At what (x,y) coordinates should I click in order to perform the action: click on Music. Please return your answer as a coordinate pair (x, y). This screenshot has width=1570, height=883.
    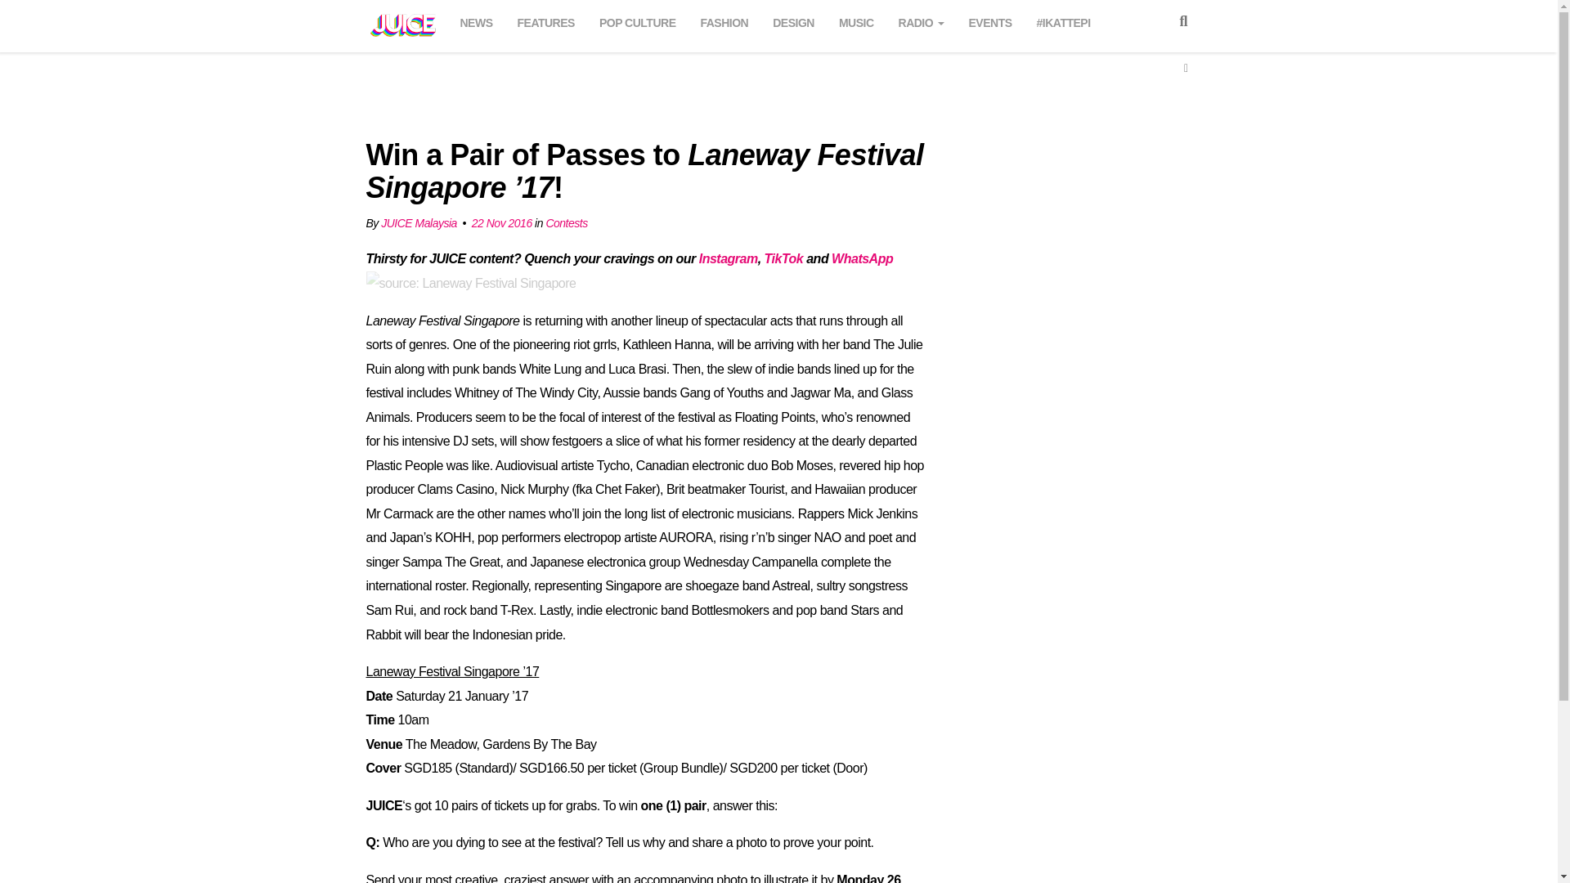
    Looking at the image, I should click on (856, 20).